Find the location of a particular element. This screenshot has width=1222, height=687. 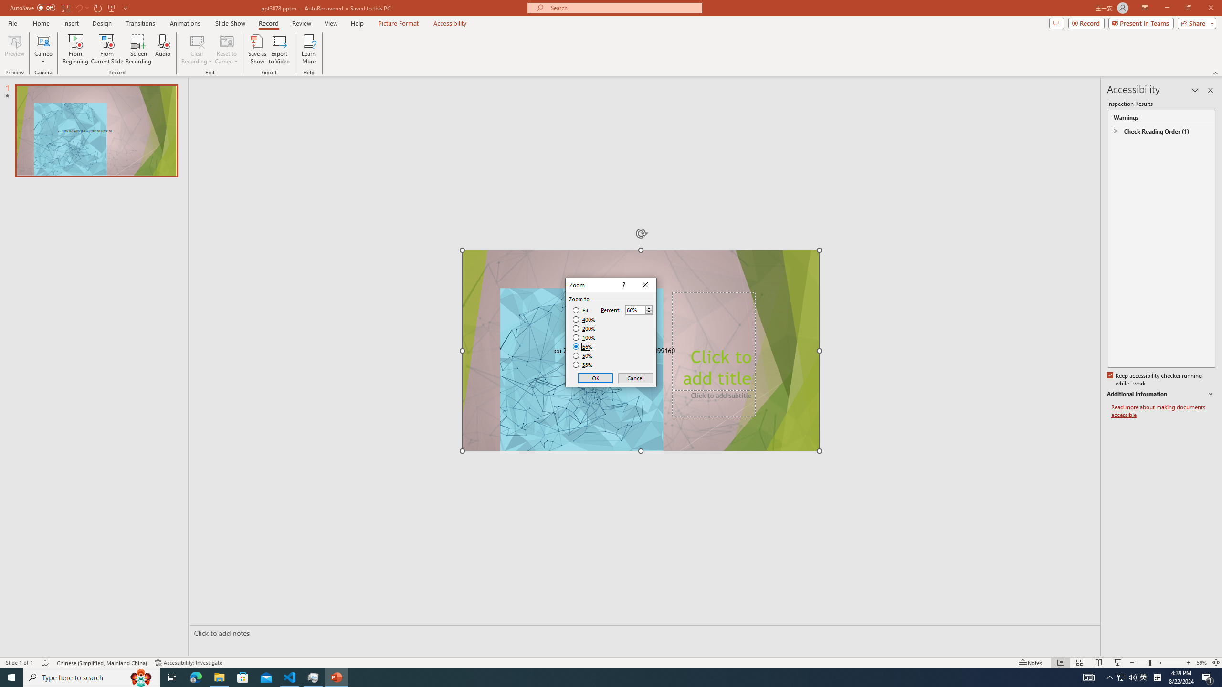

100% is located at coordinates (584, 337).